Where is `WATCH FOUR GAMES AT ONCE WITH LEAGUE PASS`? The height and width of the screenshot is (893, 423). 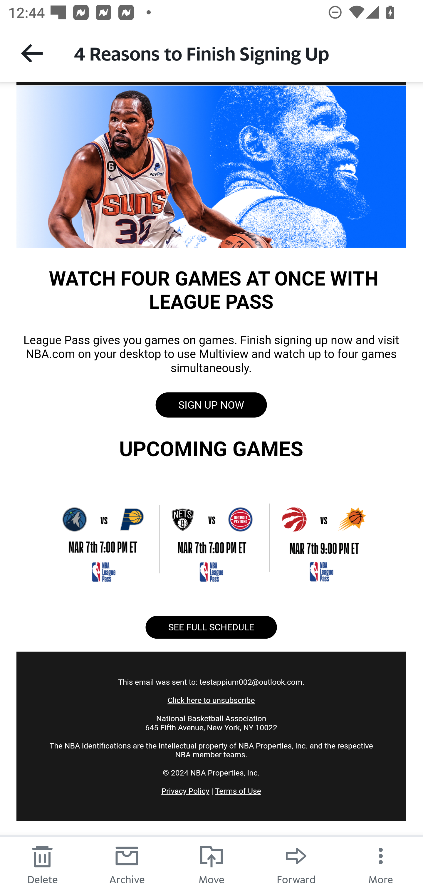
WATCH FOUR GAMES AT ONCE WITH LEAGUE PASS is located at coordinates (211, 166).